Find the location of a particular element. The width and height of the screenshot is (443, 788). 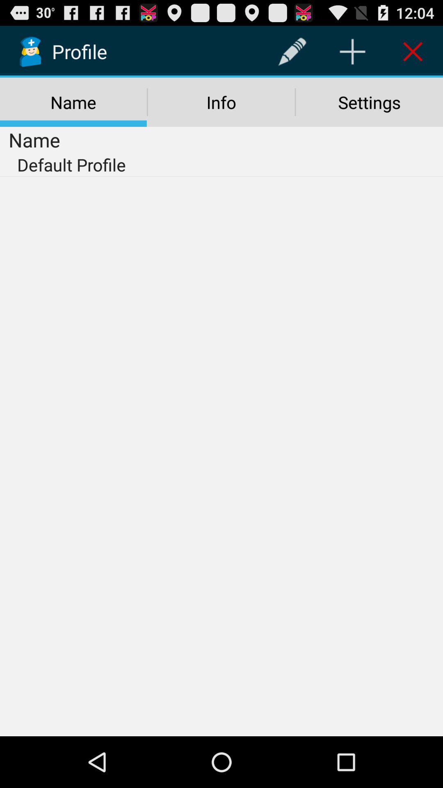

turn on item to the right of name icon is located at coordinates (292, 52).